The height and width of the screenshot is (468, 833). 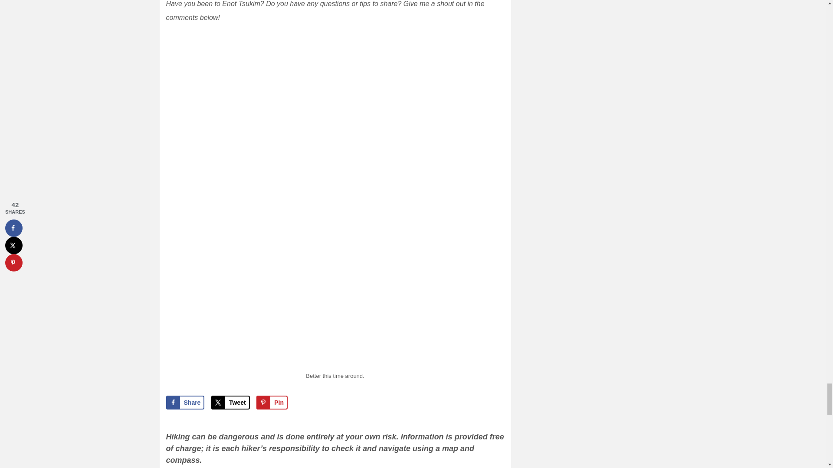 I want to click on Tweet, so click(x=231, y=402).